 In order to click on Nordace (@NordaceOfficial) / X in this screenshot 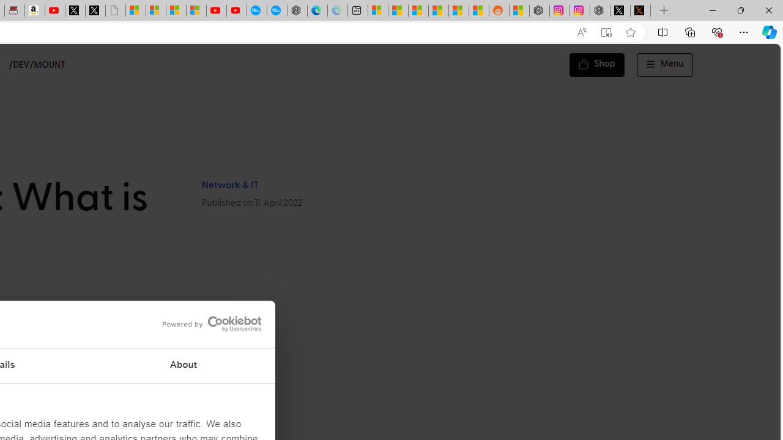, I will do `click(620, 11)`.